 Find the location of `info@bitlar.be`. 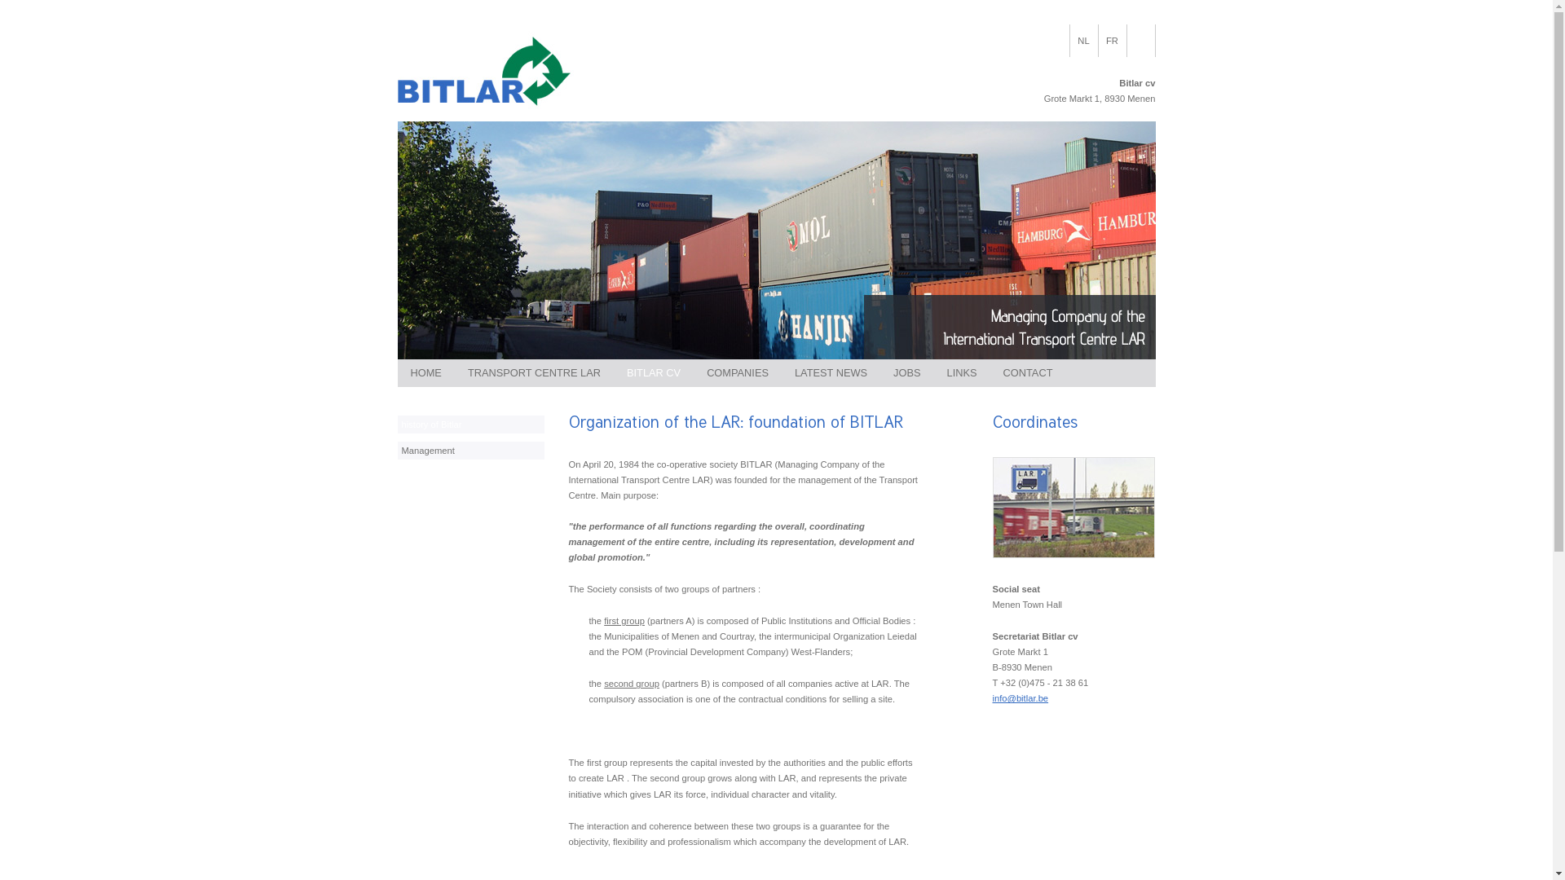

info@bitlar.be is located at coordinates (1021, 698).